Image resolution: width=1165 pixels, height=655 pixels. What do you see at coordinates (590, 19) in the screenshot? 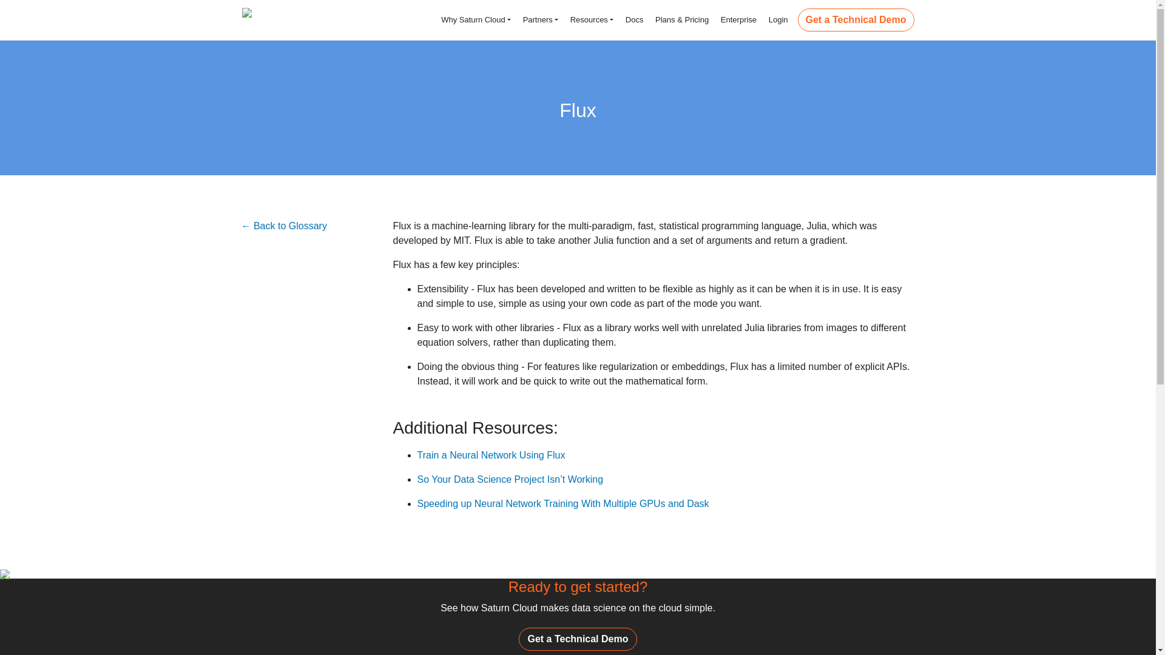
I see ` Resources` at bounding box center [590, 19].